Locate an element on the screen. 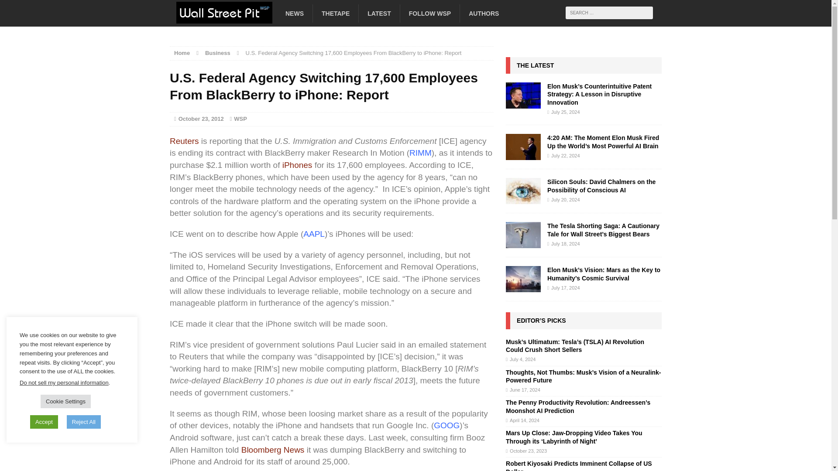 This screenshot has width=838, height=471. NEWS is located at coordinates (294, 13).